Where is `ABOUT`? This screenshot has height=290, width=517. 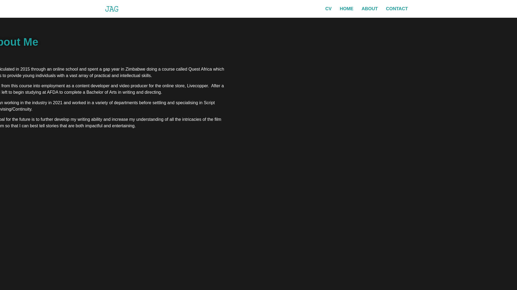
ABOUT is located at coordinates (370, 9).